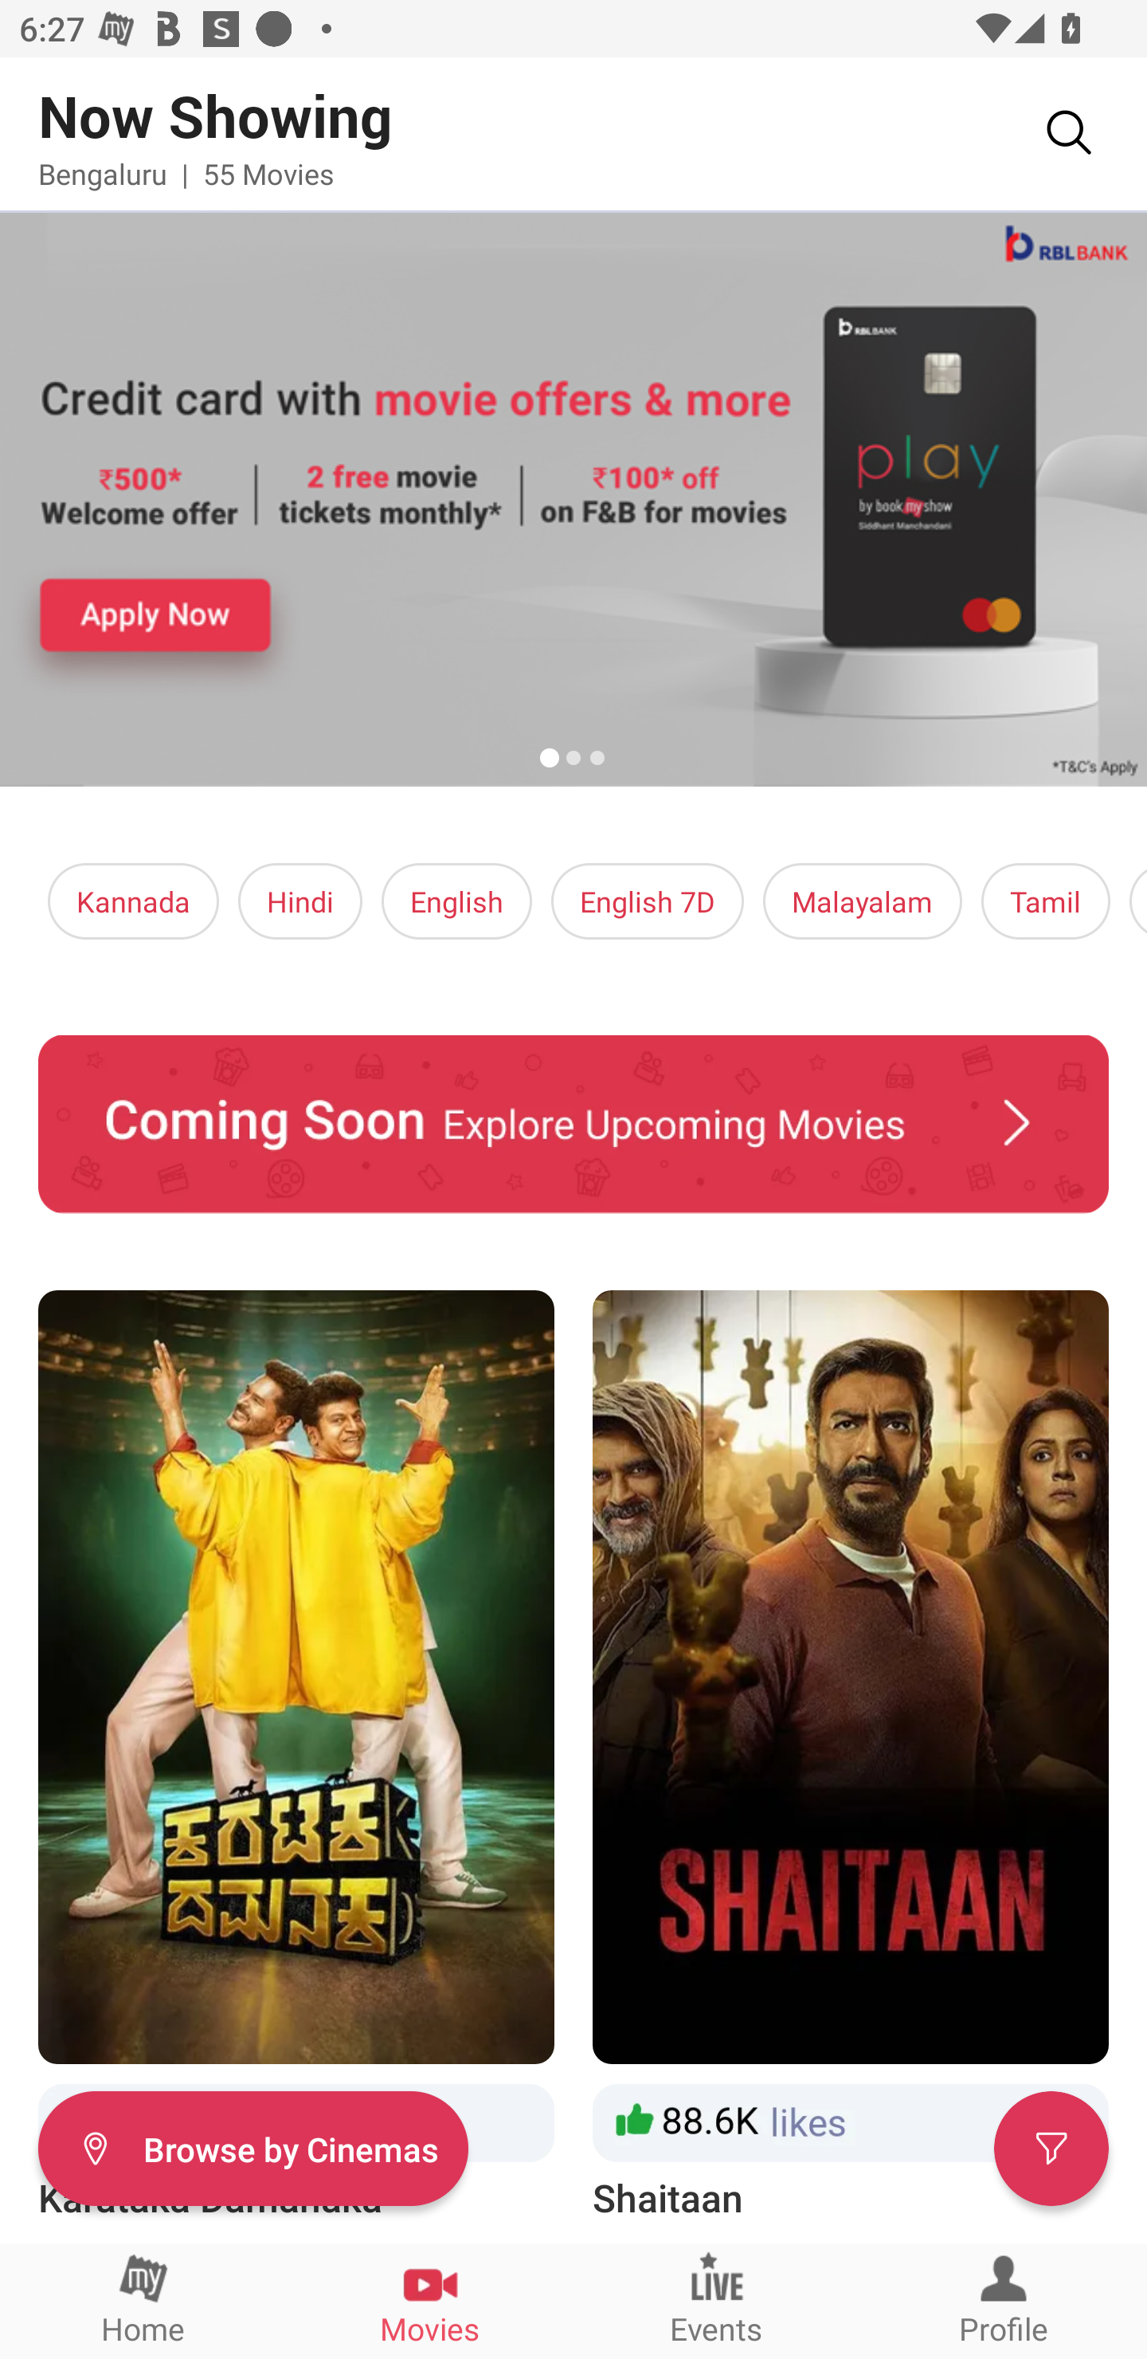  What do you see at coordinates (143, 2301) in the screenshot?
I see `Home` at bounding box center [143, 2301].